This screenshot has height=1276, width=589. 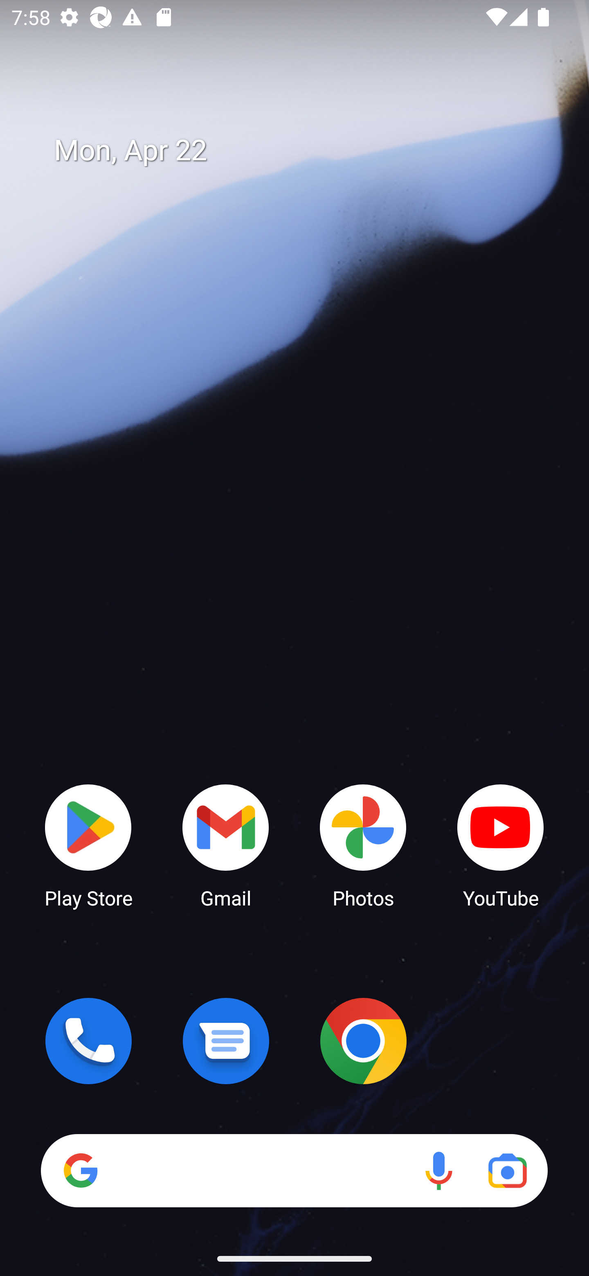 I want to click on Gmail, so click(x=226, y=845).